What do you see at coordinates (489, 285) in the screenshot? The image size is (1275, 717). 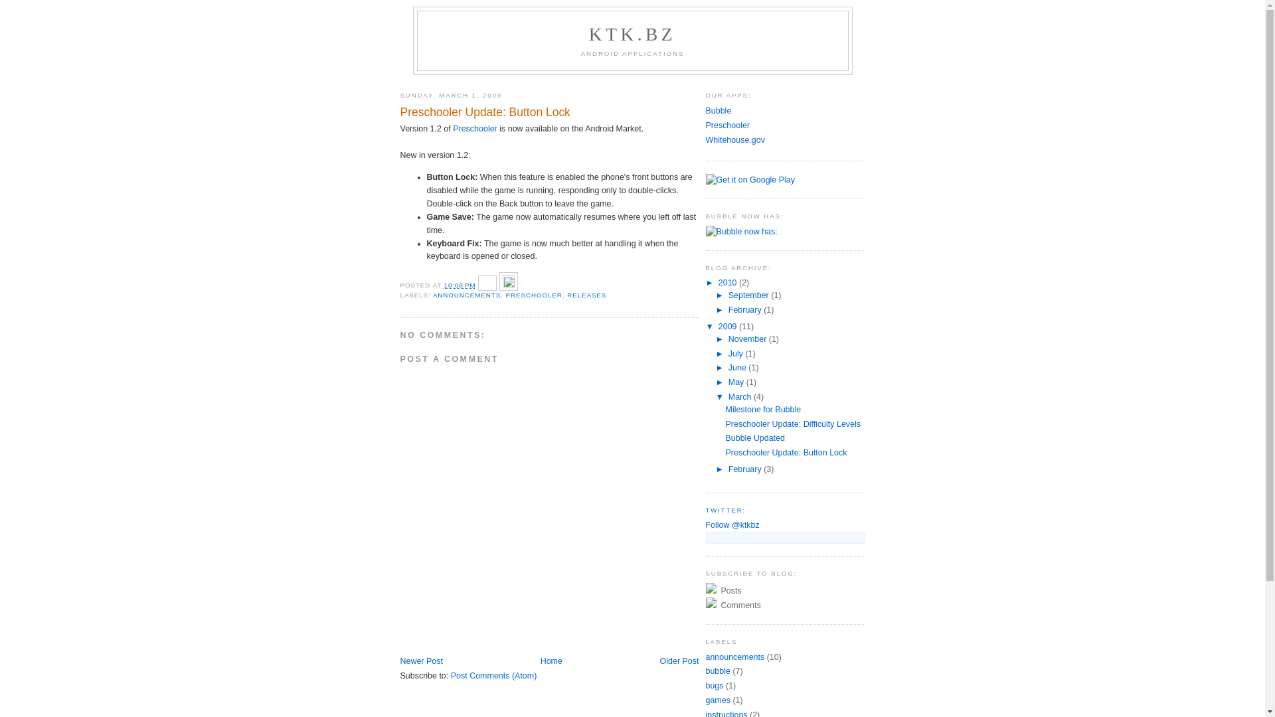 I see `Email Post` at bounding box center [489, 285].